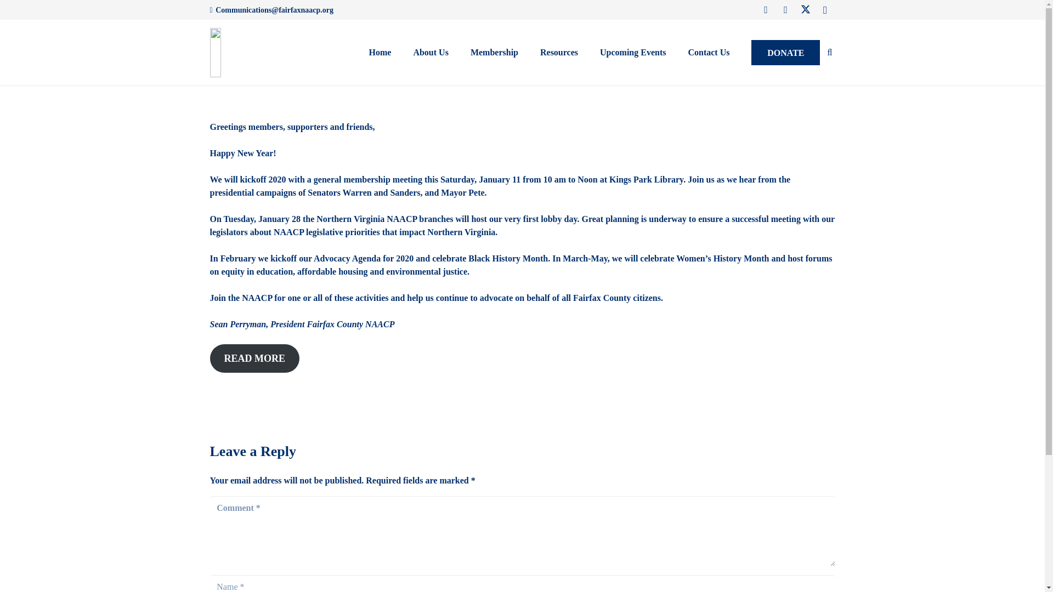  Describe the element at coordinates (786, 10) in the screenshot. I see `Facebook` at that location.